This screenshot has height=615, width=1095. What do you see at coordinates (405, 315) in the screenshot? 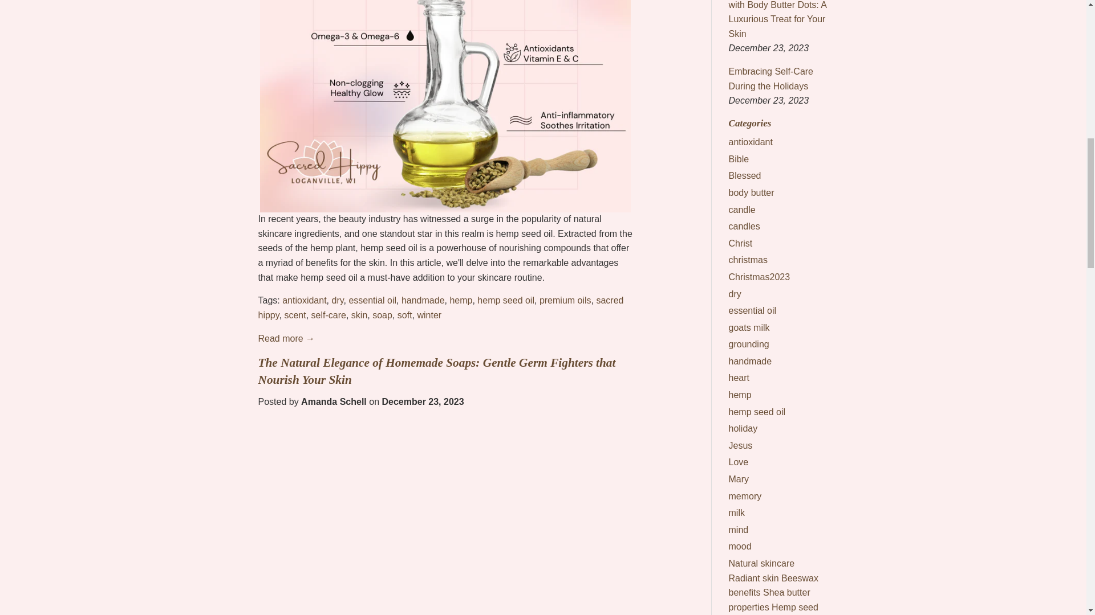
I see `soft` at bounding box center [405, 315].